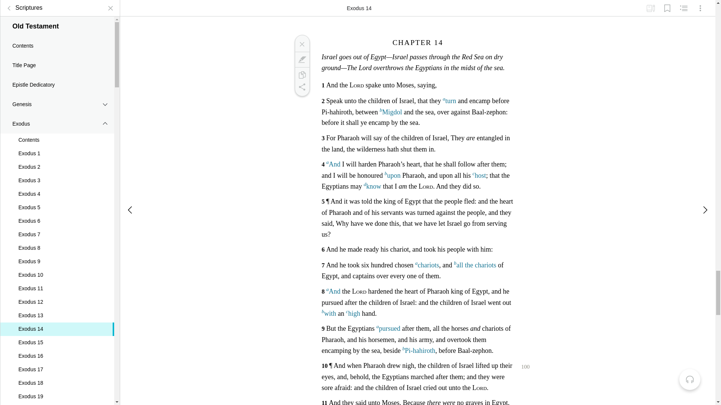 This screenshot has width=721, height=405. I want to click on Exodus 20, so click(57, 401).